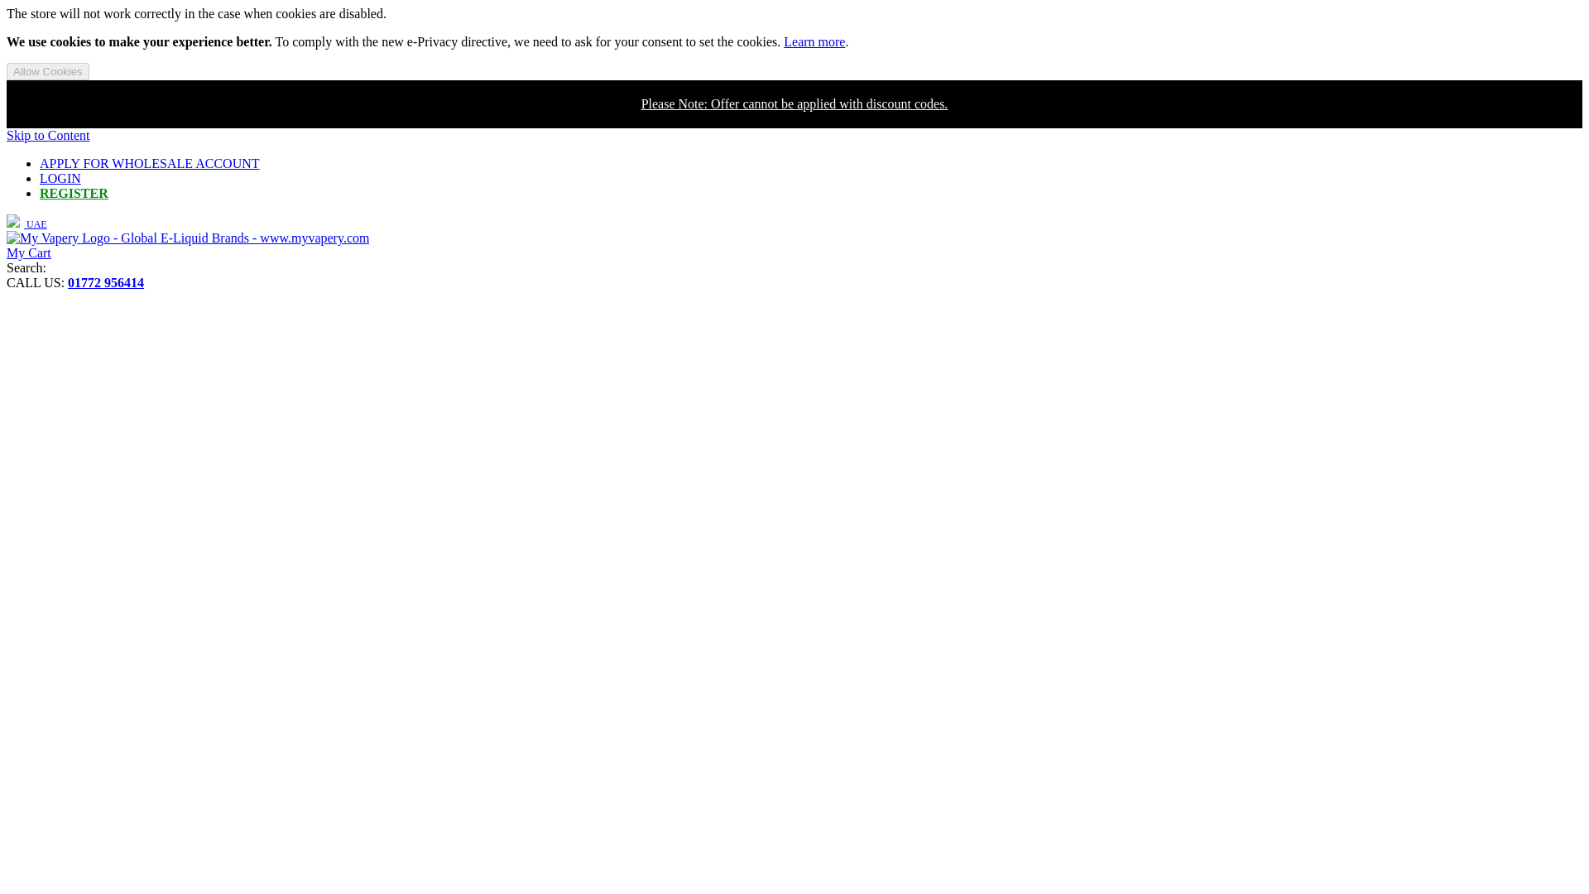 Image resolution: width=1589 pixels, height=894 pixels. What do you see at coordinates (187, 237) in the screenshot?
I see `My Vapery Logo - Global E-Liquid Brands - www.myvapery.com` at bounding box center [187, 237].